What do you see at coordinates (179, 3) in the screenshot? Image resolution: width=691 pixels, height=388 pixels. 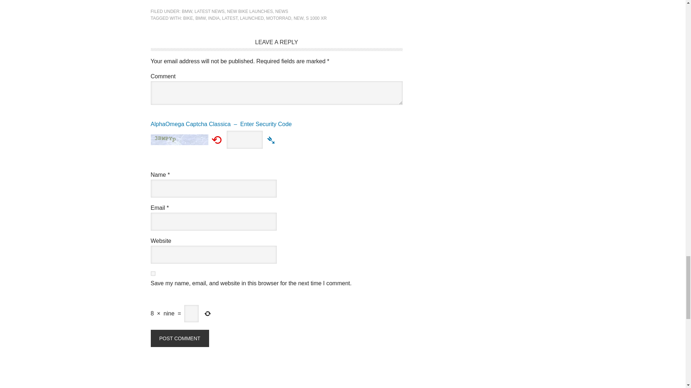 I see `Top Five Most Expensive Scooters in India` at bounding box center [179, 3].